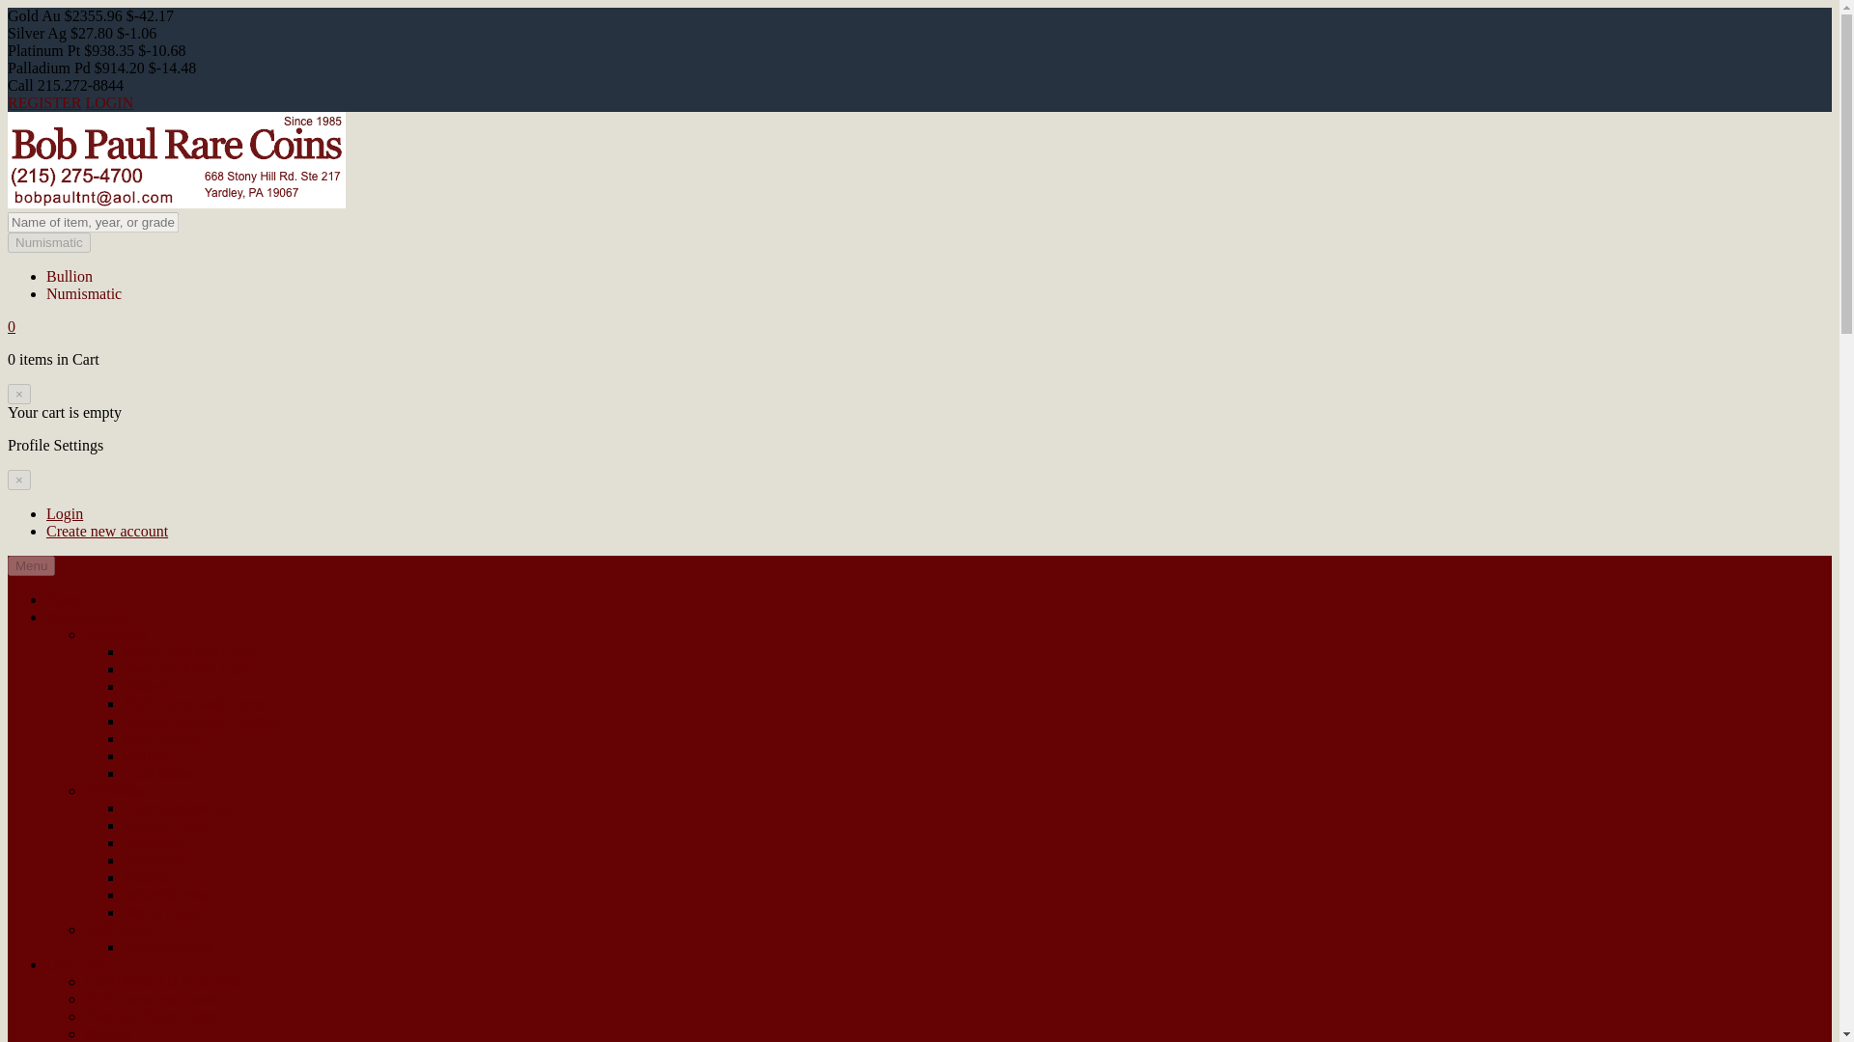  I want to click on Colonials, so click(153, 843).